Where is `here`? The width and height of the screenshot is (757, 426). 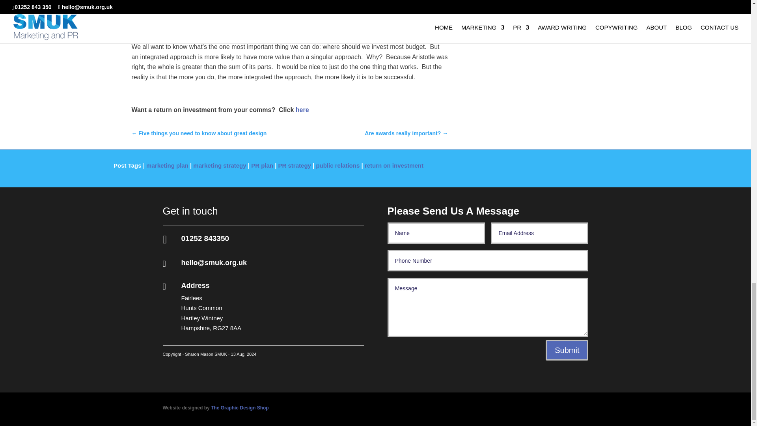 here is located at coordinates (302, 110).